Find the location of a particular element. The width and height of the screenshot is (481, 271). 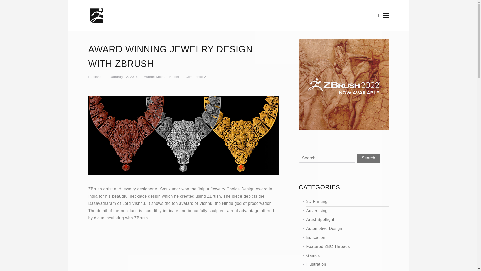

Jewelry Design with ZBrush is located at coordinates (342, 270).